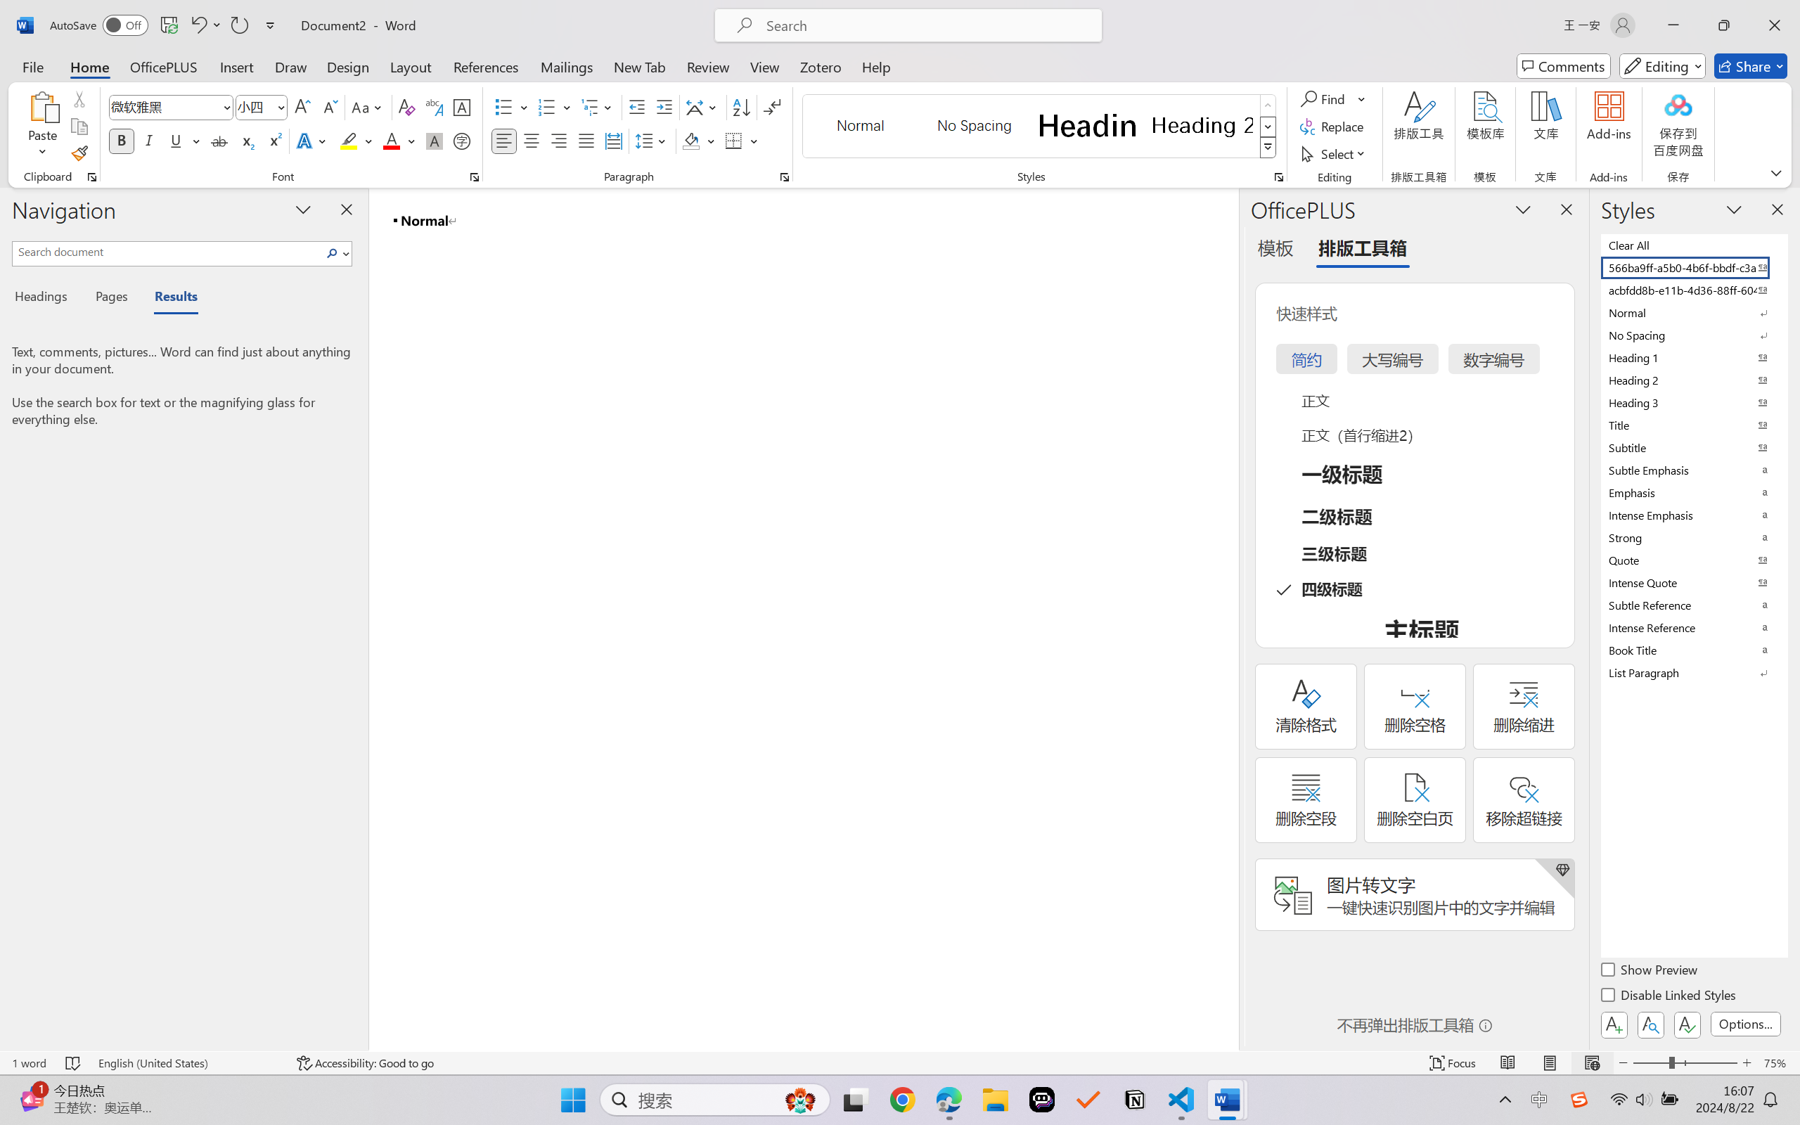  I want to click on OfficePLUS, so click(163, 66).